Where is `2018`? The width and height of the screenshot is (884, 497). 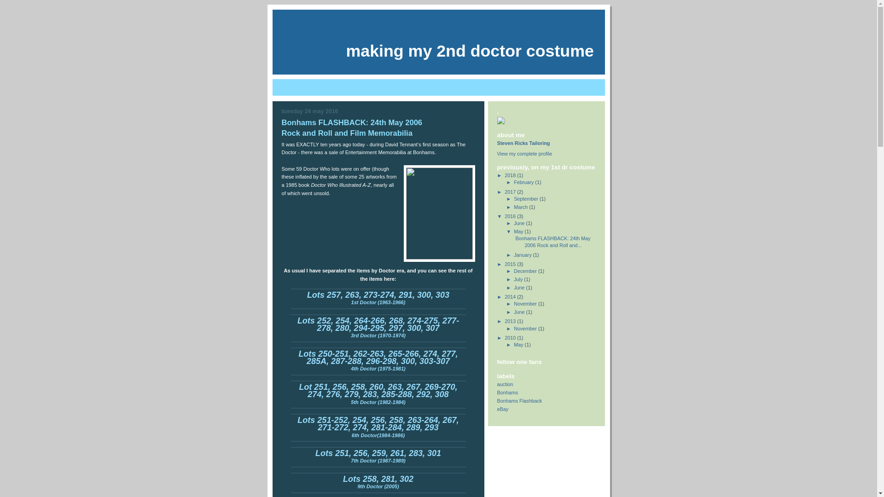
2018 is located at coordinates (511, 175).